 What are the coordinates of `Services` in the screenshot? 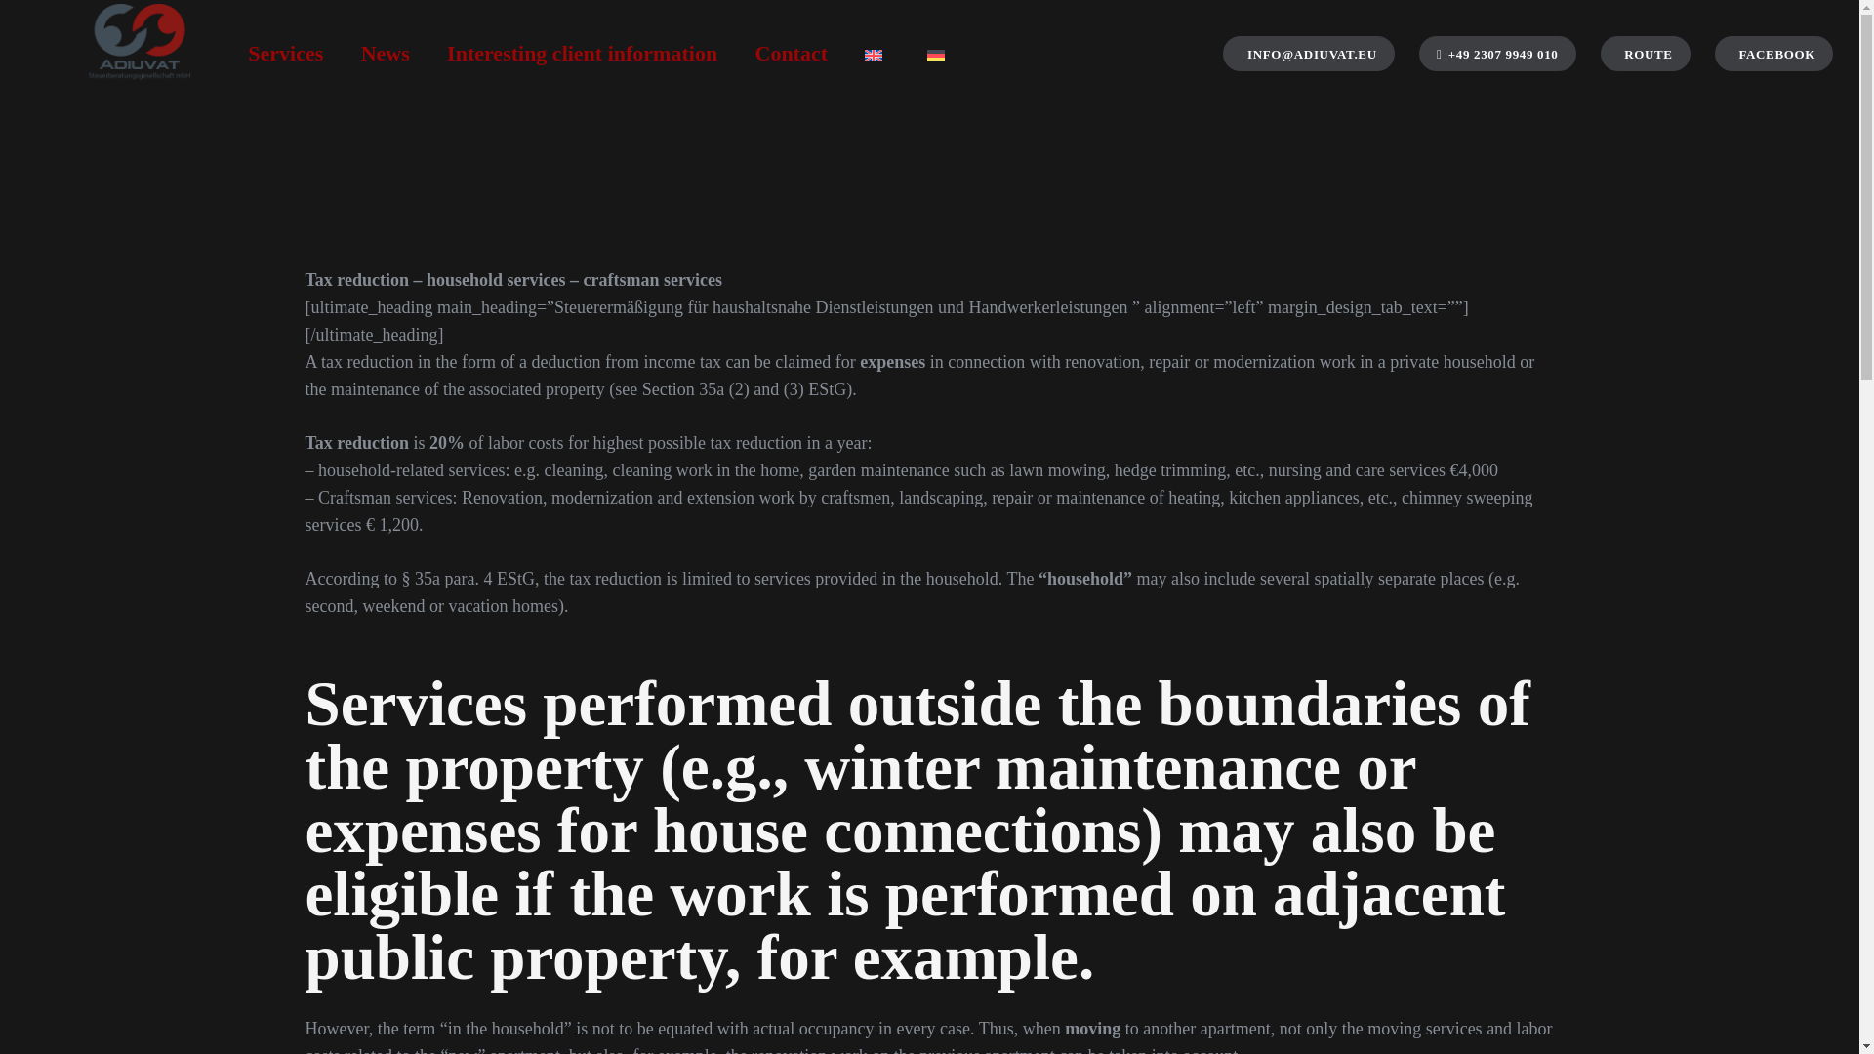 It's located at (285, 53).